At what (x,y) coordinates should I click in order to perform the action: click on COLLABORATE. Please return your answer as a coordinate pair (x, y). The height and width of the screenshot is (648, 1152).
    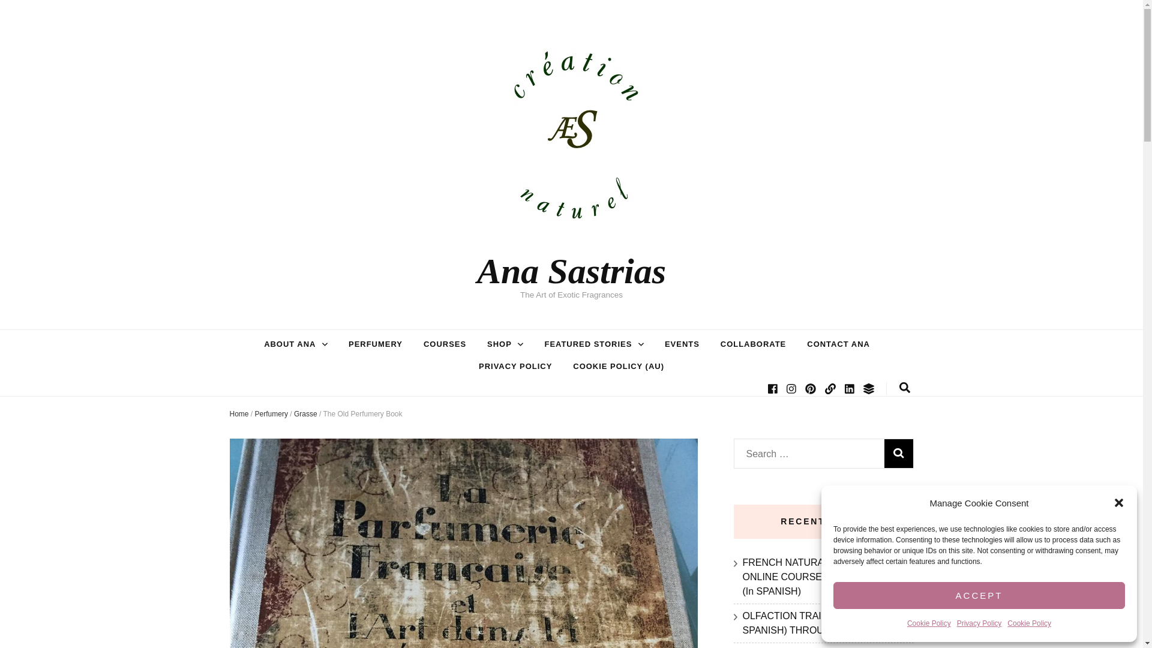
    Looking at the image, I should click on (753, 344).